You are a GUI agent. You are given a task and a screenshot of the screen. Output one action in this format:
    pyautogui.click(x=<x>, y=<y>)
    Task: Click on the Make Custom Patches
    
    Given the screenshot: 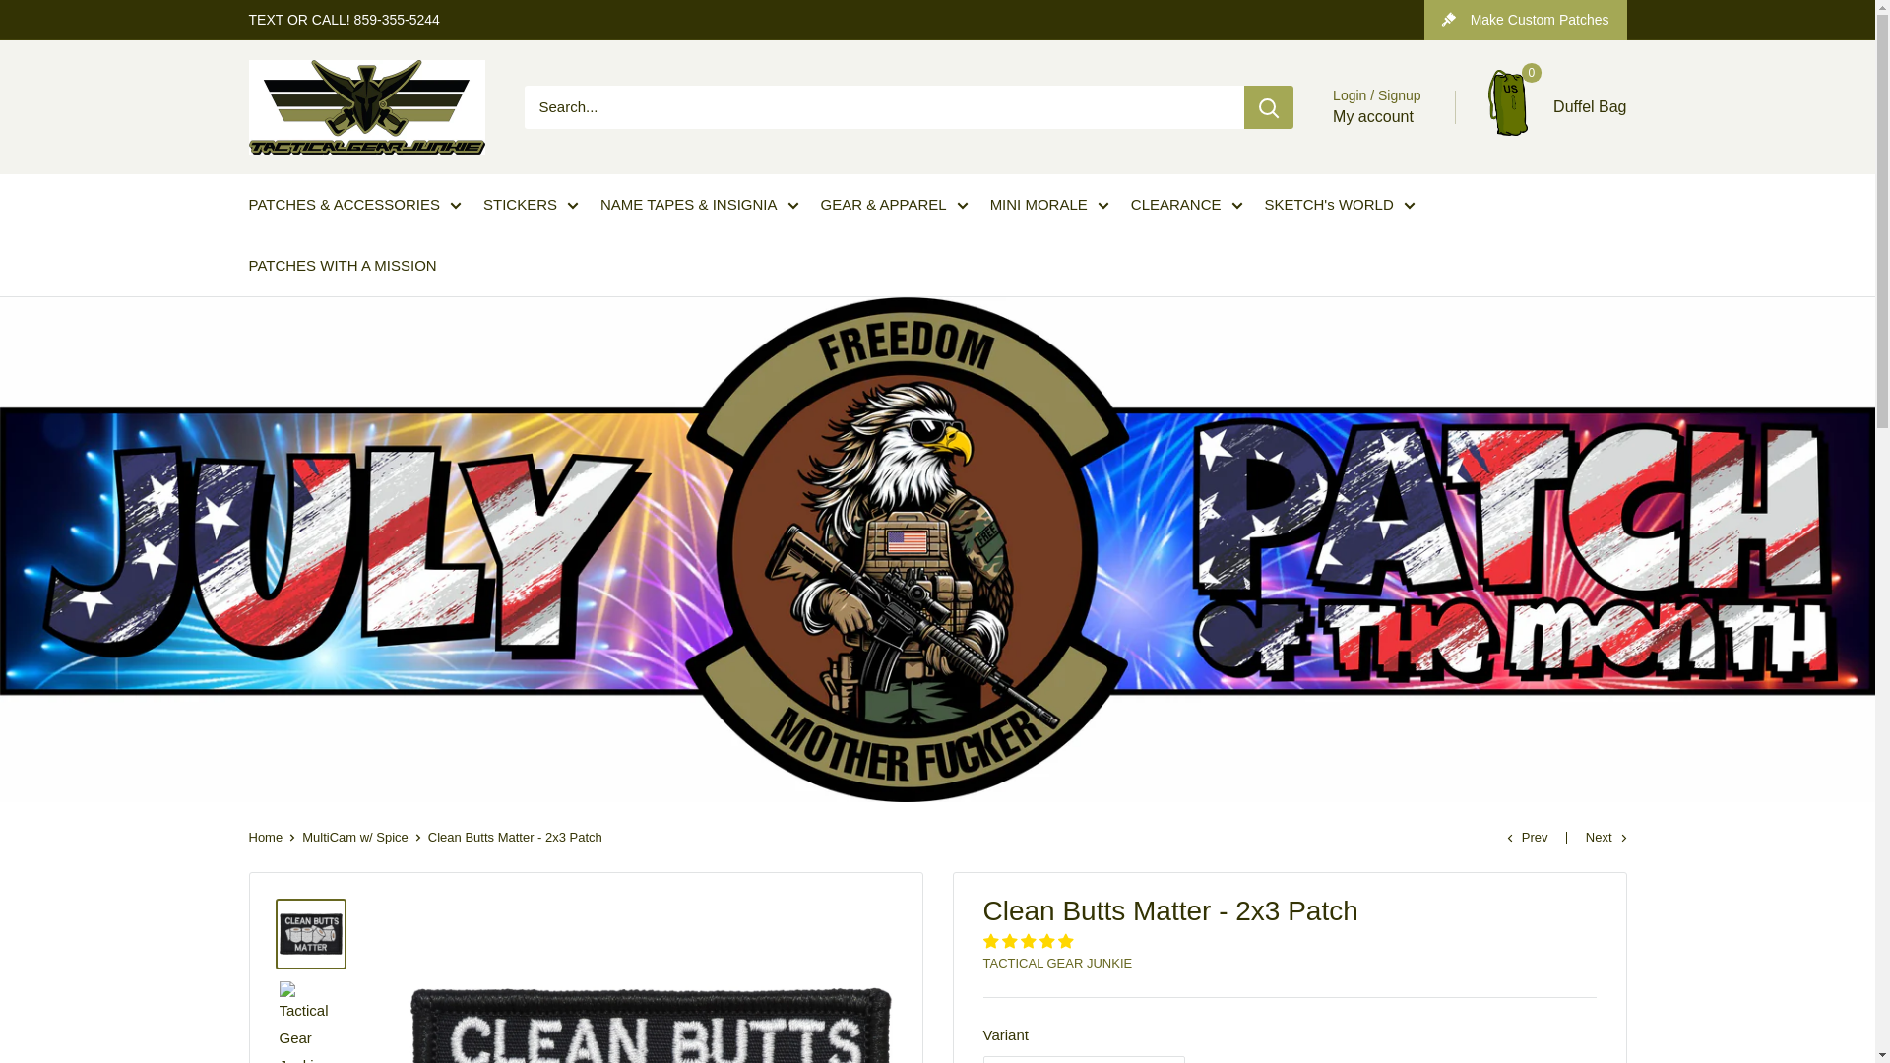 What is the action you would take?
    pyautogui.click(x=1526, y=20)
    